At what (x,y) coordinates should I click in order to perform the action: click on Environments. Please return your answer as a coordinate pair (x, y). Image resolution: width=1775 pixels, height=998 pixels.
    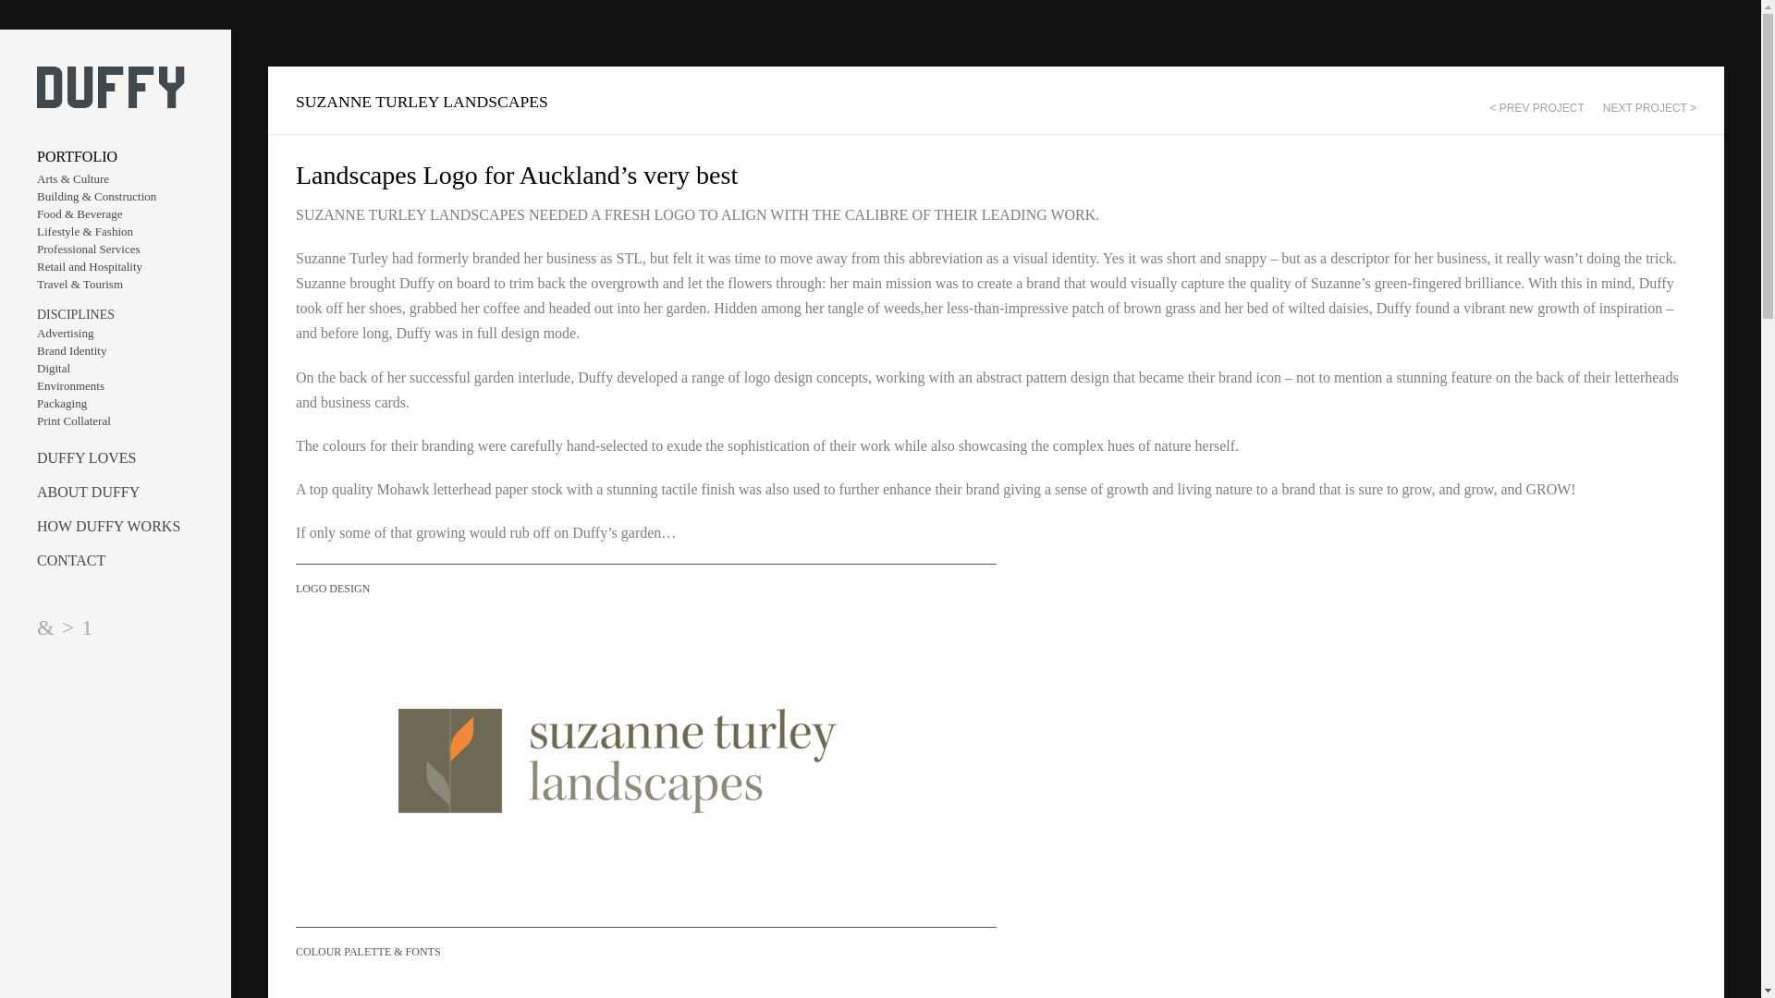
    Looking at the image, I should click on (118, 385).